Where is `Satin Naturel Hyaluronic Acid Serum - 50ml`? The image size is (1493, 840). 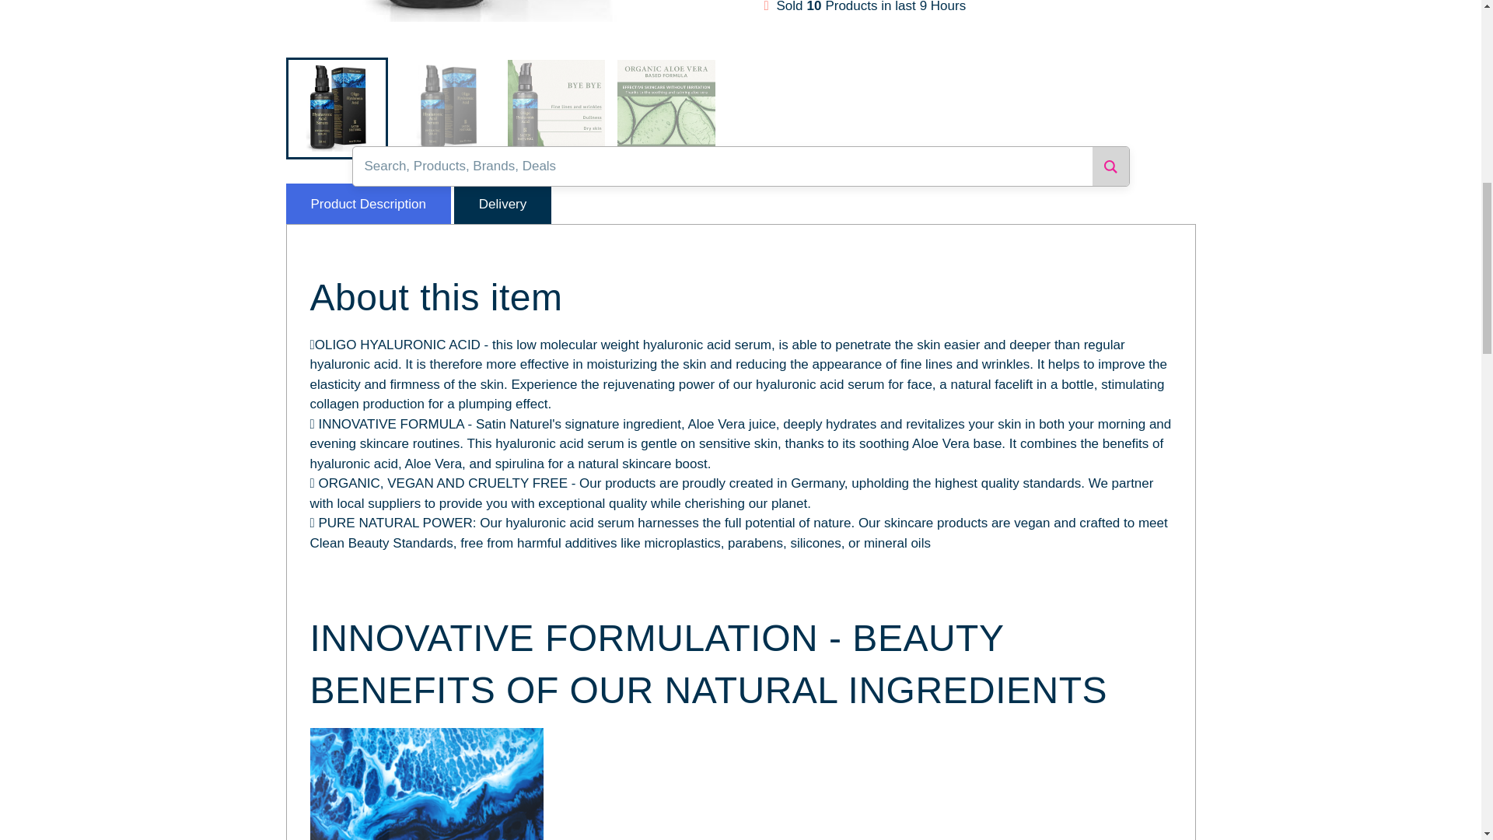
Satin Naturel Hyaluronic Acid Serum - 50ml is located at coordinates (502, 23).